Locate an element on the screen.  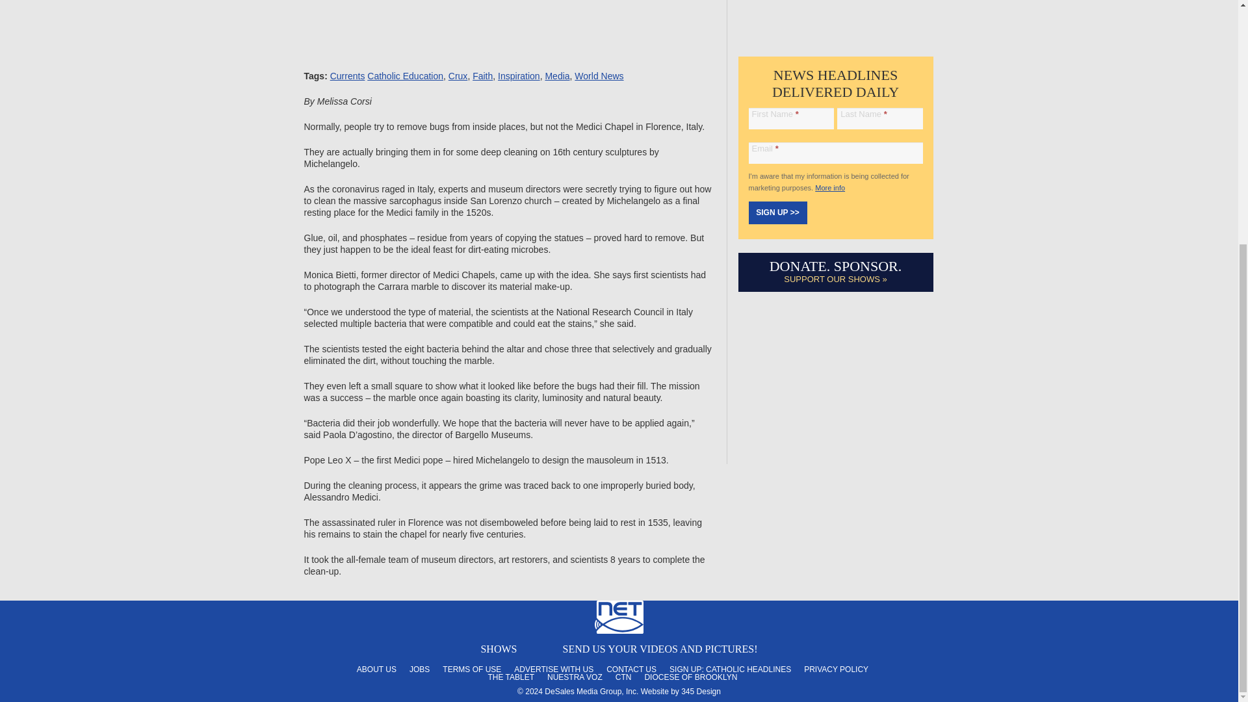
DONATE. SPONSOR. is located at coordinates (836, 266).